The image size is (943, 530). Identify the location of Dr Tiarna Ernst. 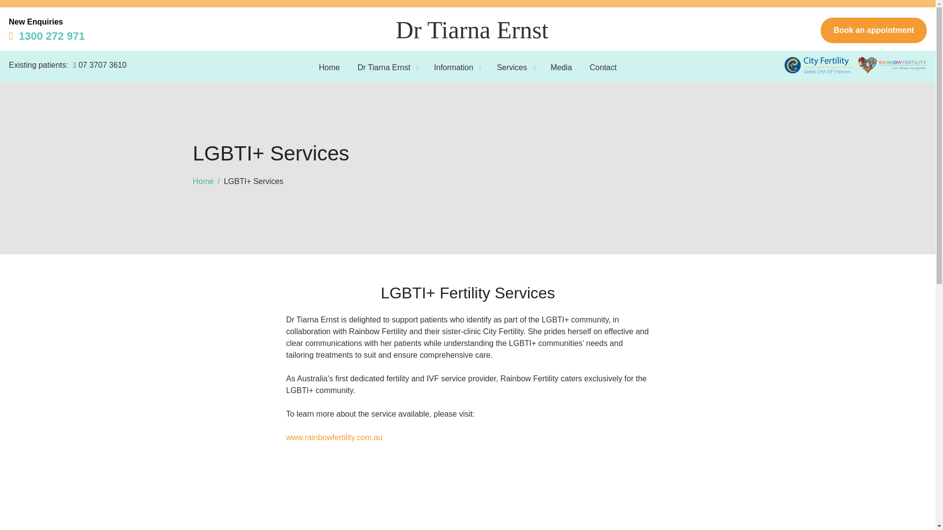
(472, 29).